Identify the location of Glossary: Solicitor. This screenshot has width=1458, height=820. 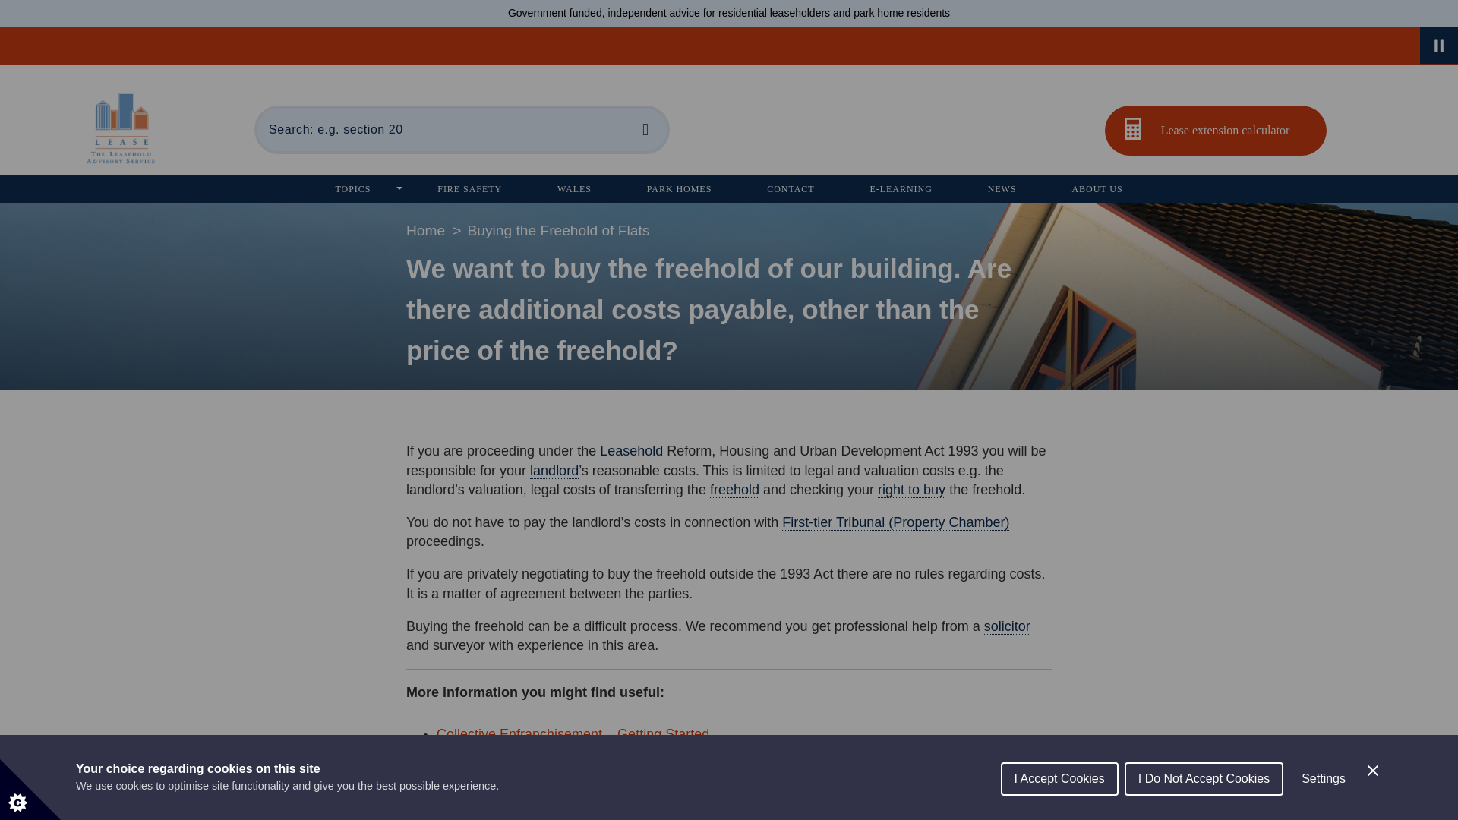
(1007, 626).